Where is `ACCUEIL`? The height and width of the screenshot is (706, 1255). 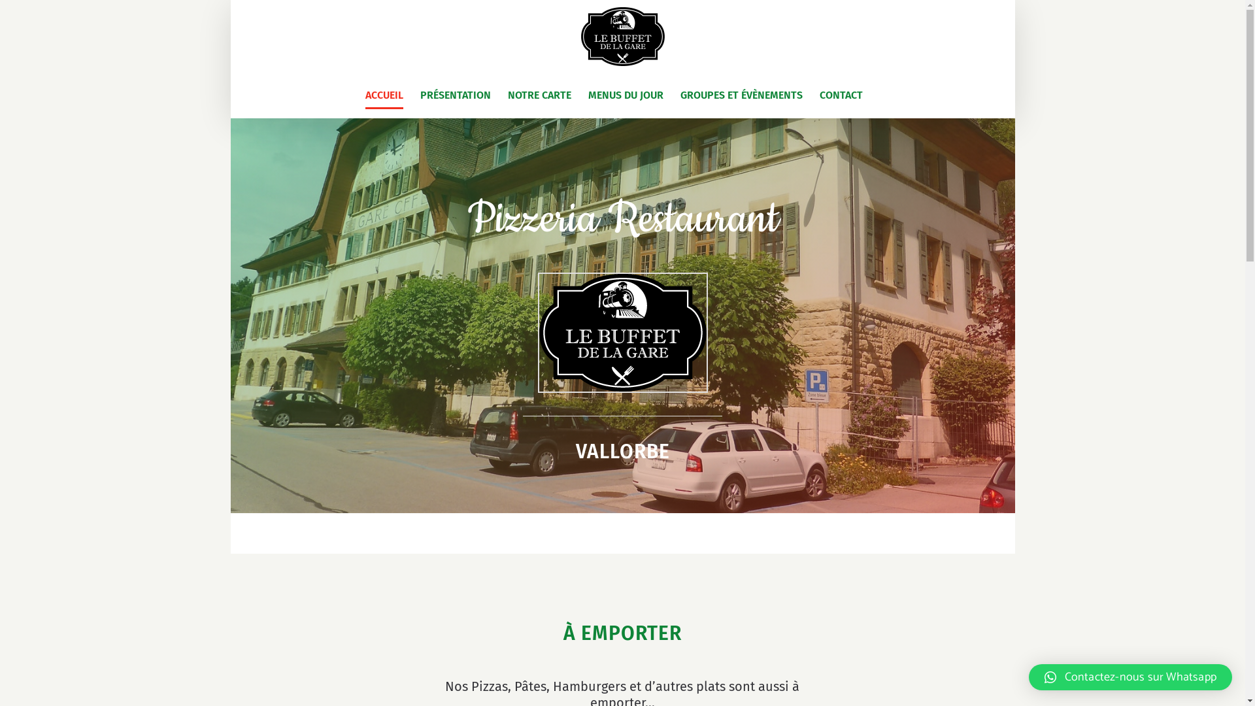 ACCUEIL is located at coordinates (384, 95).